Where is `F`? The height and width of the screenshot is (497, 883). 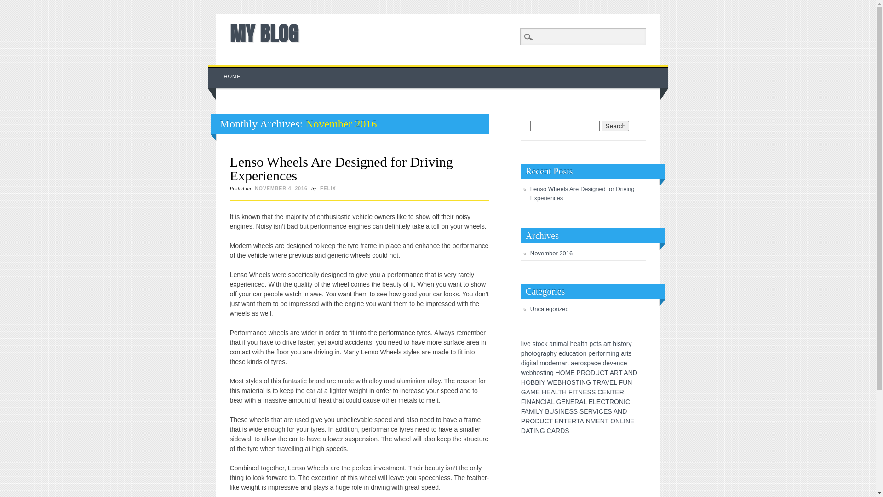
F is located at coordinates (523, 411).